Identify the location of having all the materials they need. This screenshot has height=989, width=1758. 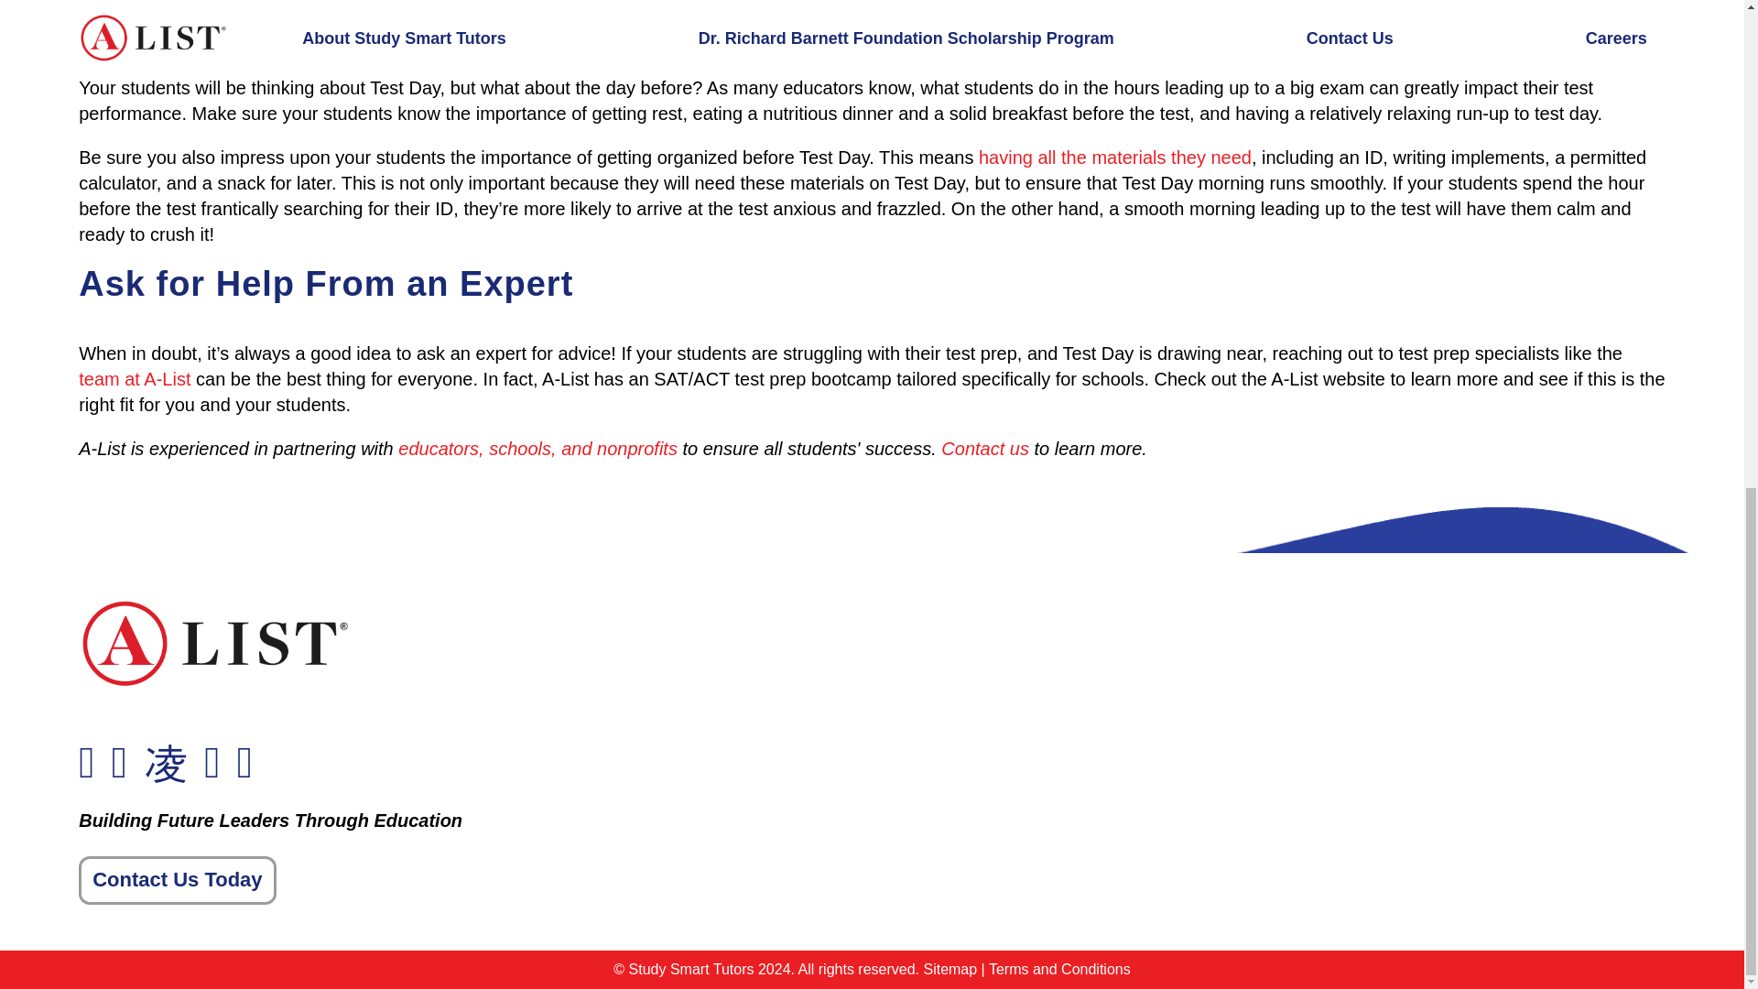
(1115, 157).